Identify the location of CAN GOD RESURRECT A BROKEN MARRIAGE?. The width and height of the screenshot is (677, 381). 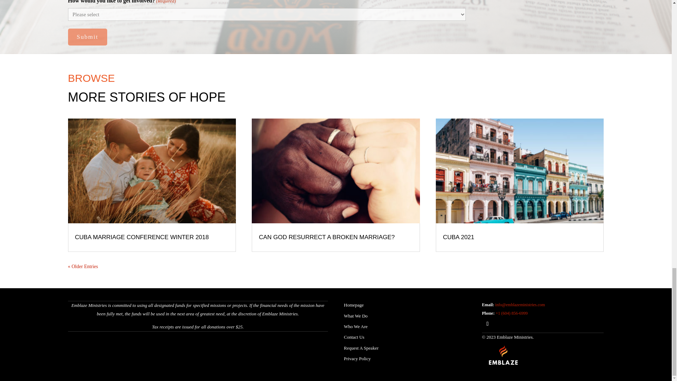
(327, 237).